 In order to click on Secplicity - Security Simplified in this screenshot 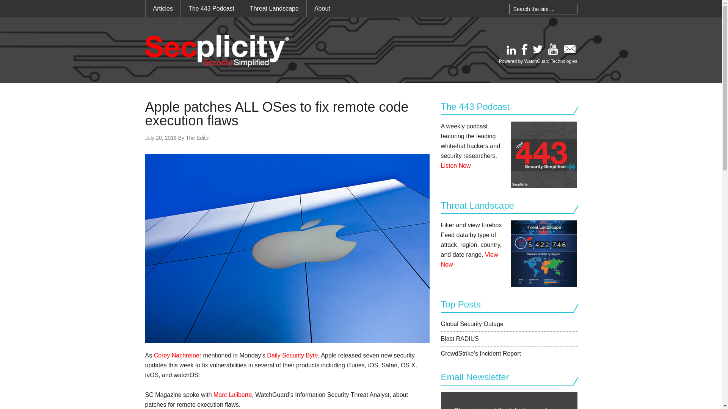, I will do `click(217, 51)`.